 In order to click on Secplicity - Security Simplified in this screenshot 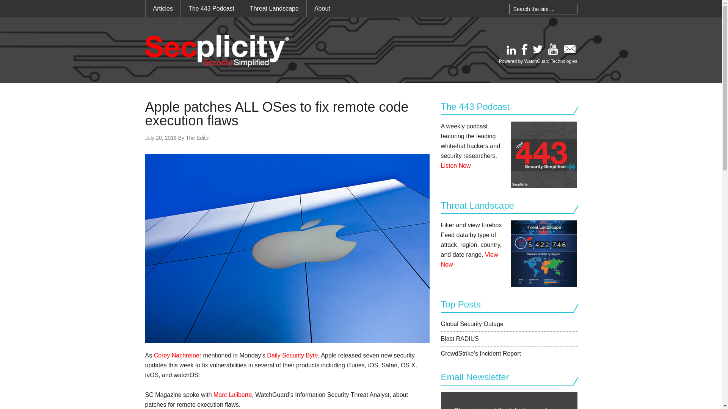, I will do `click(217, 51)`.